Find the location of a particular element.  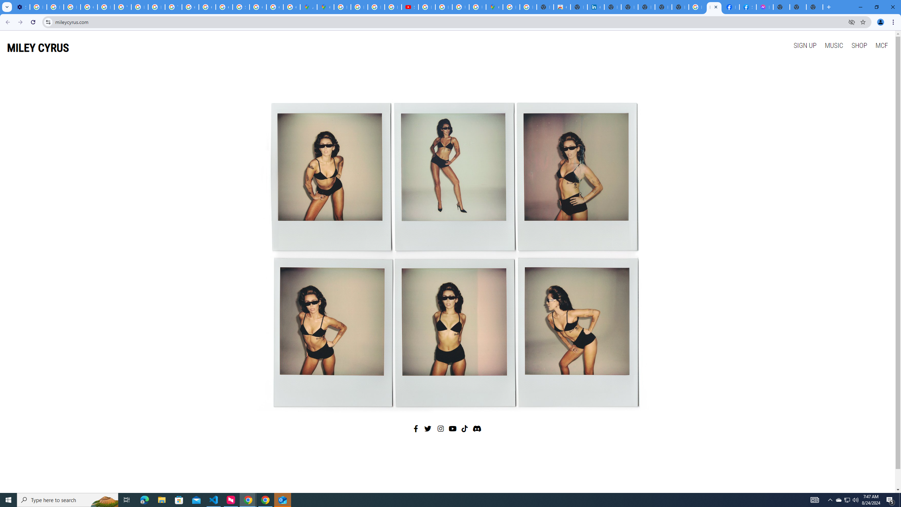

Third-party cookies blocked is located at coordinates (852, 22).